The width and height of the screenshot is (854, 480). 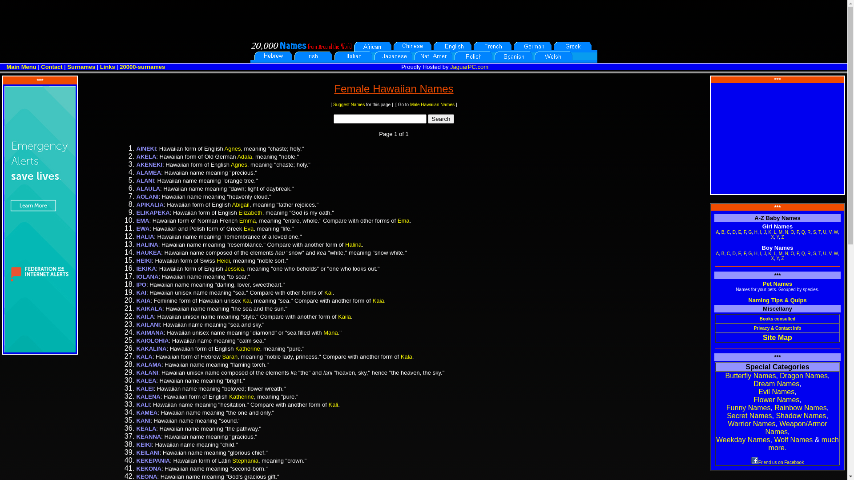 I want to click on U, so click(x=825, y=253).